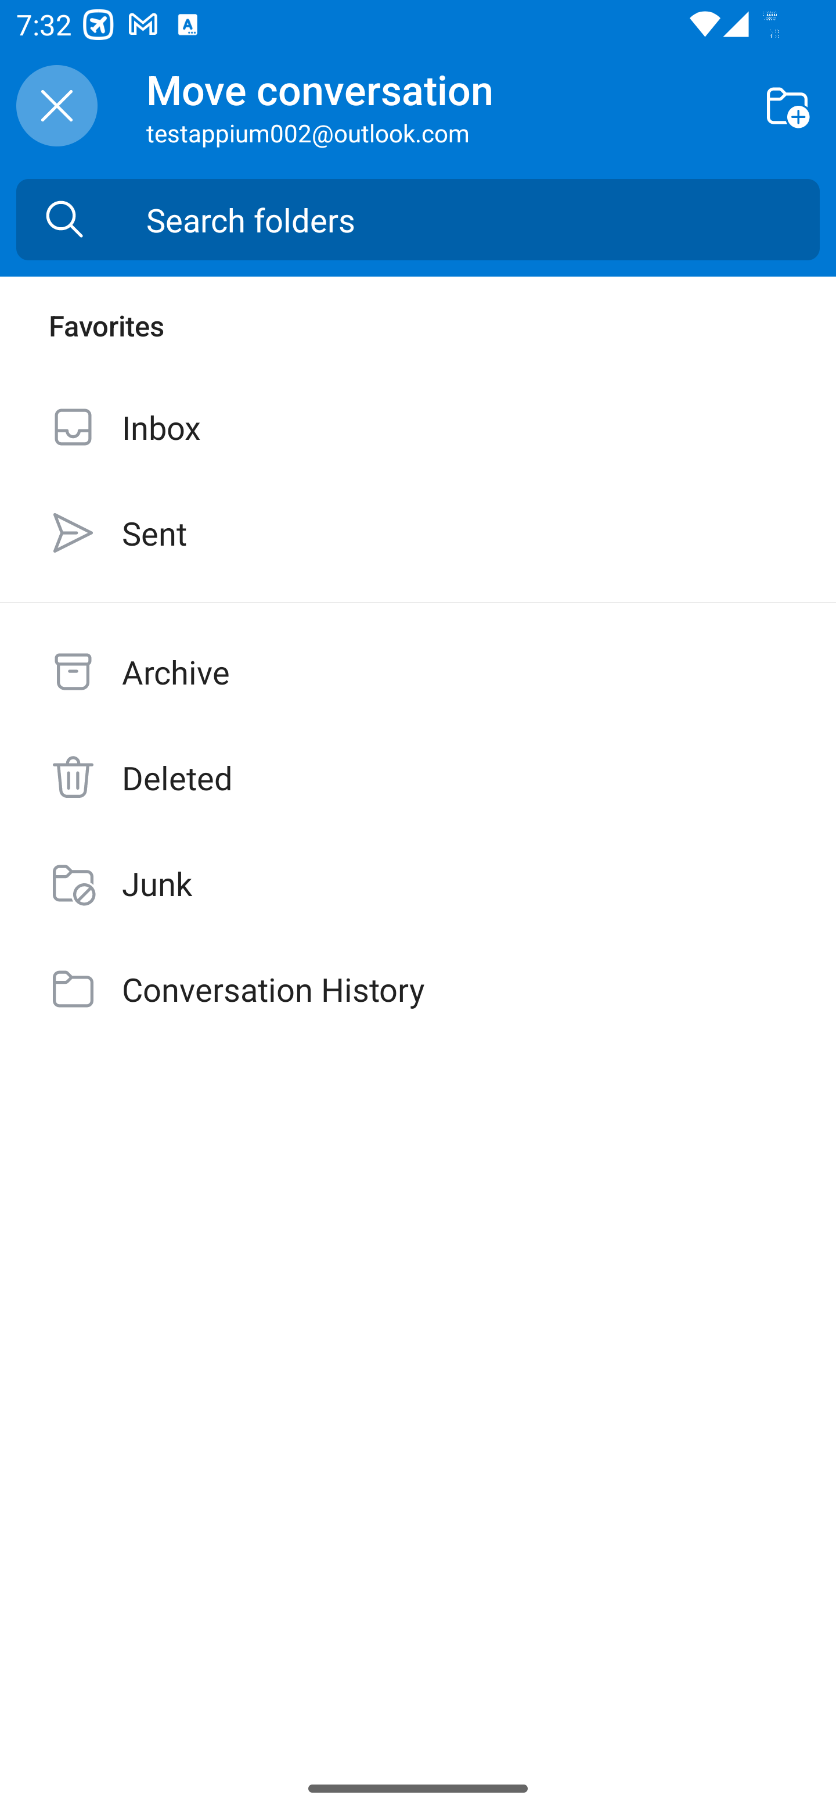 The image size is (836, 1813). Describe the element at coordinates (418, 882) in the screenshot. I see `Junk` at that location.